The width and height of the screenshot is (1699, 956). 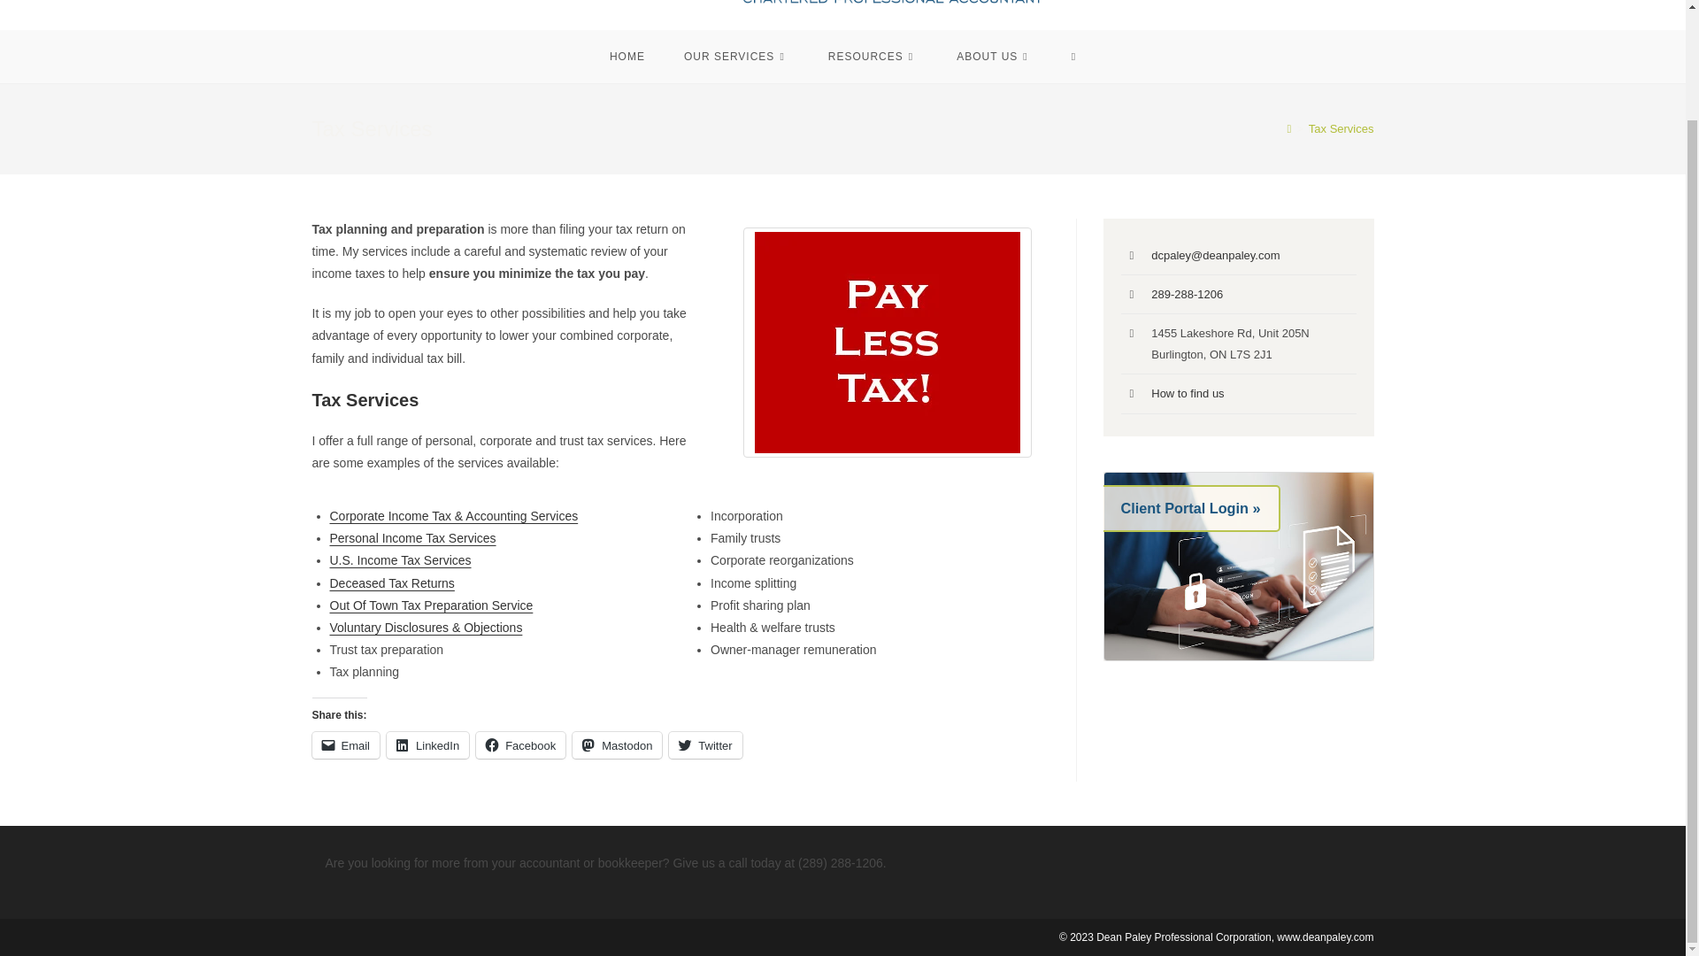 What do you see at coordinates (704, 745) in the screenshot?
I see `Click to share on Twitter` at bounding box center [704, 745].